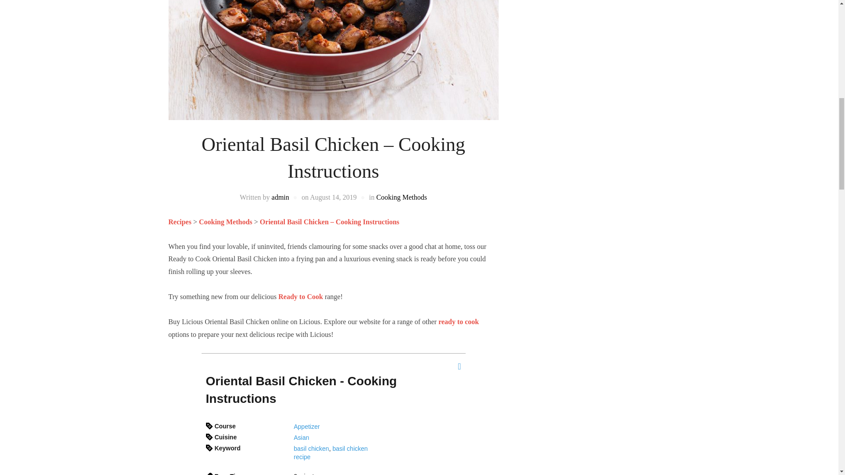 This screenshot has width=845, height=475. Describe the element at coordinates (301, 438) in the screenshot. I see `Asian` at that location.